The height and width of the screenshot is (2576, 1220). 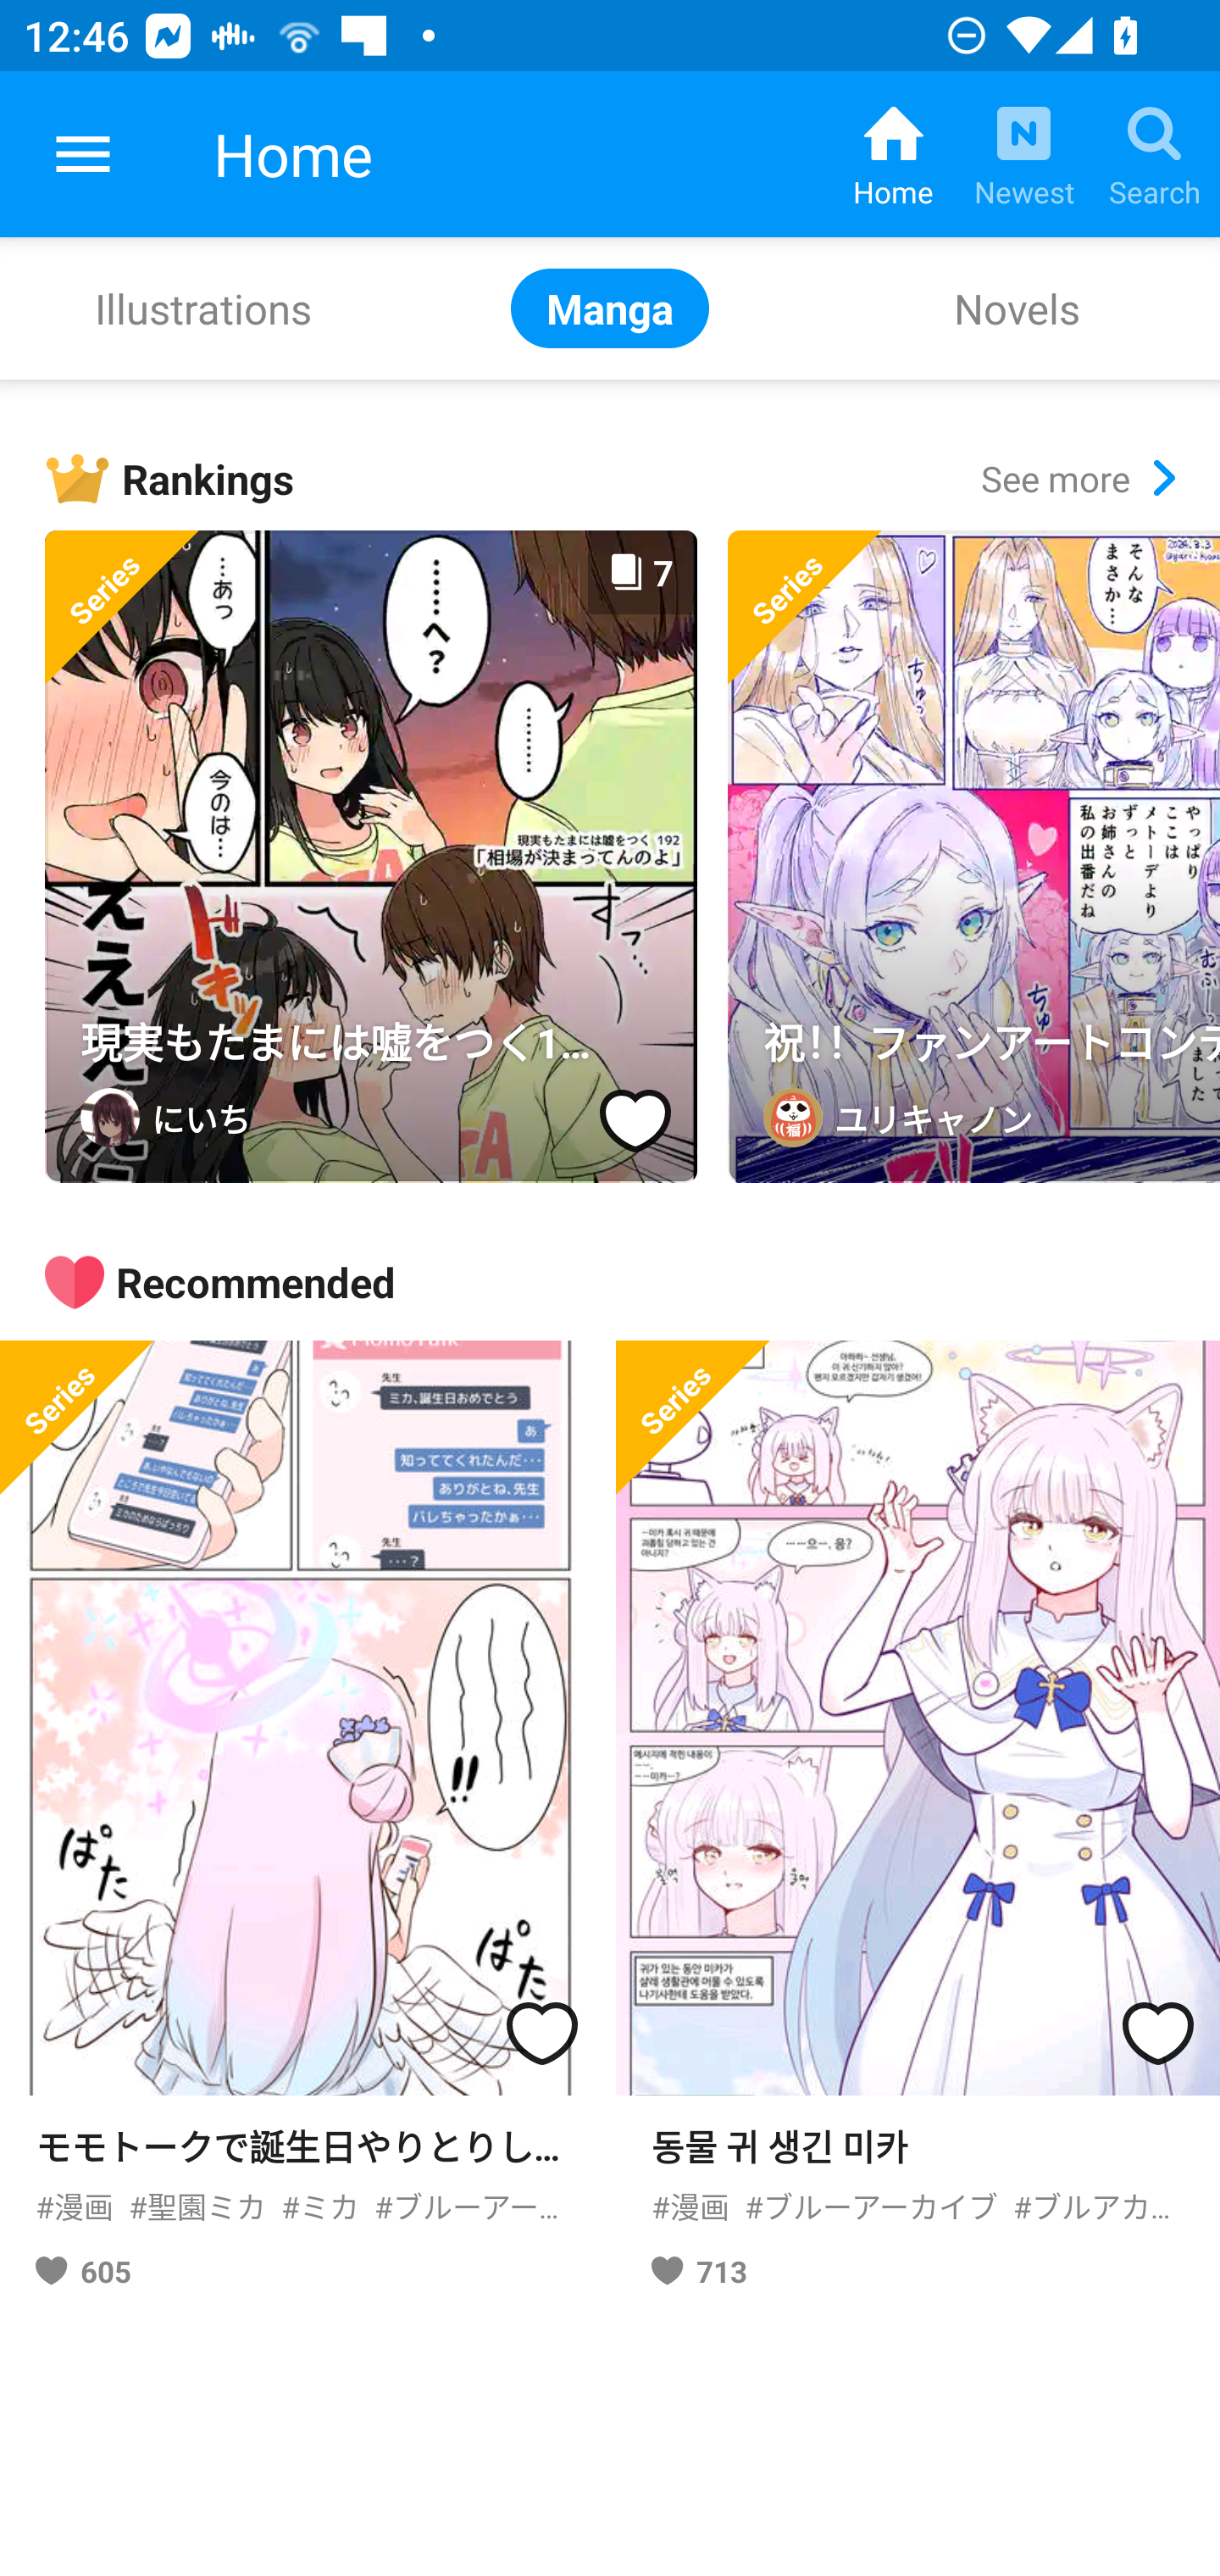 I want to click on Rankings See more, so click(x=632, y=479).